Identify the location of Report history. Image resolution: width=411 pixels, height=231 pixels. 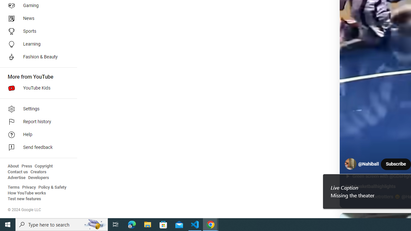
(37, 122).